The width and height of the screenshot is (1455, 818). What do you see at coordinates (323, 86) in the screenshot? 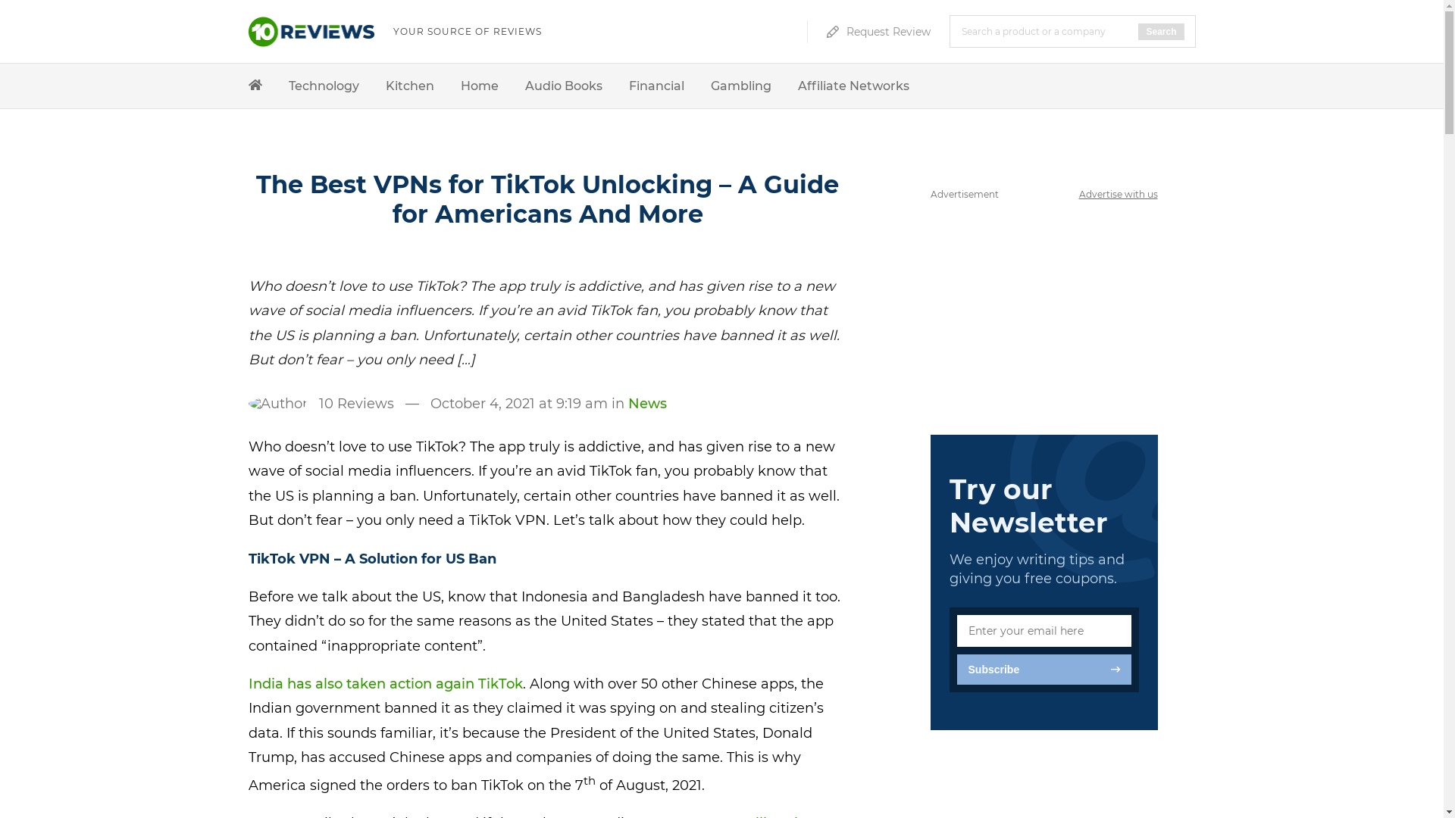
I see `Technology` at bounding box center [323, 86].